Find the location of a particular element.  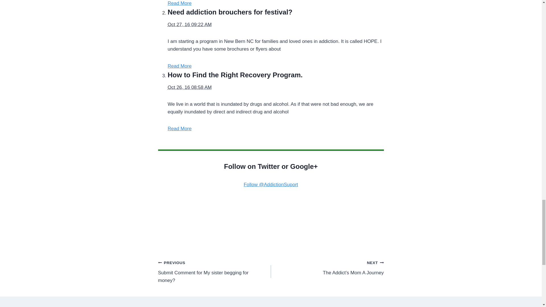

Read More is located at coordinates (179, 66).